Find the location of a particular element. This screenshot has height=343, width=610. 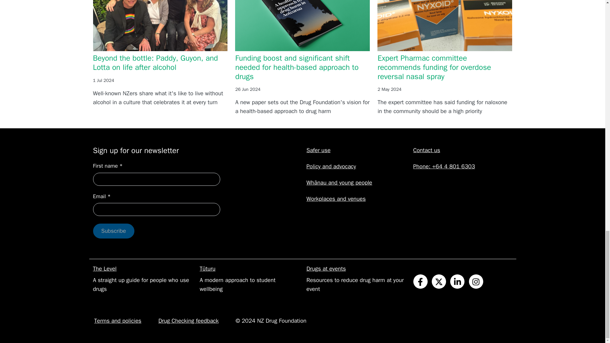

Facebook is located at coordinates (420, 281).